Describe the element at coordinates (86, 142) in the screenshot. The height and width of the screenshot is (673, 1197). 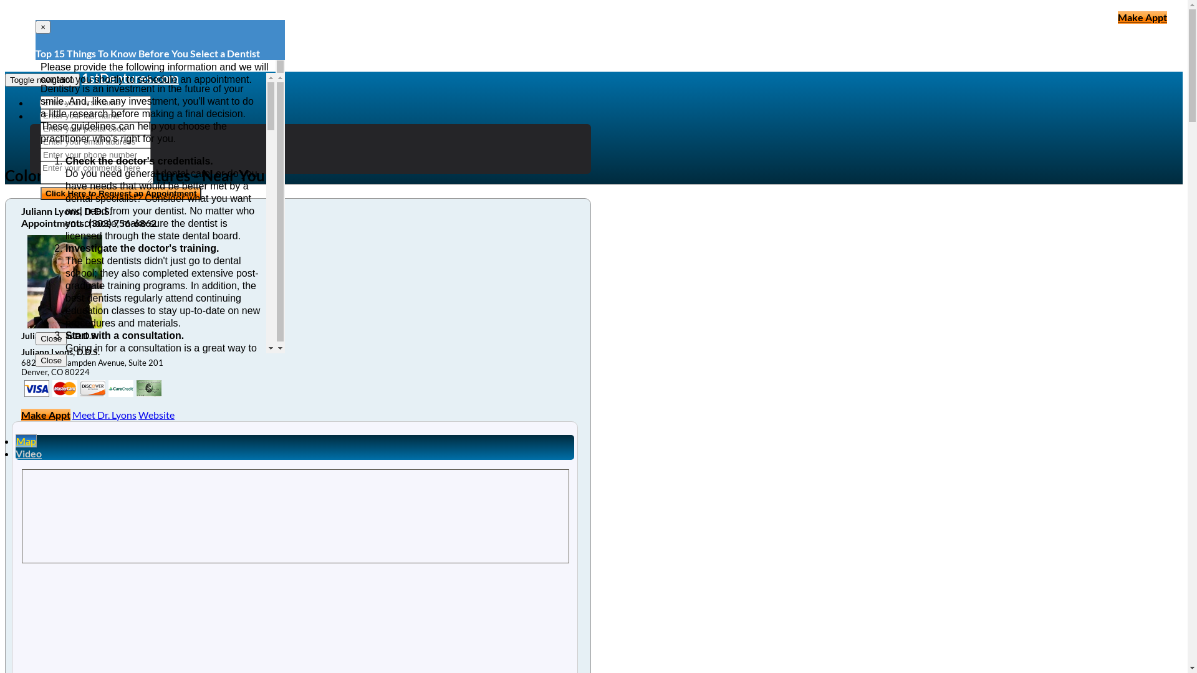
I see `Dentures Care` at that location.